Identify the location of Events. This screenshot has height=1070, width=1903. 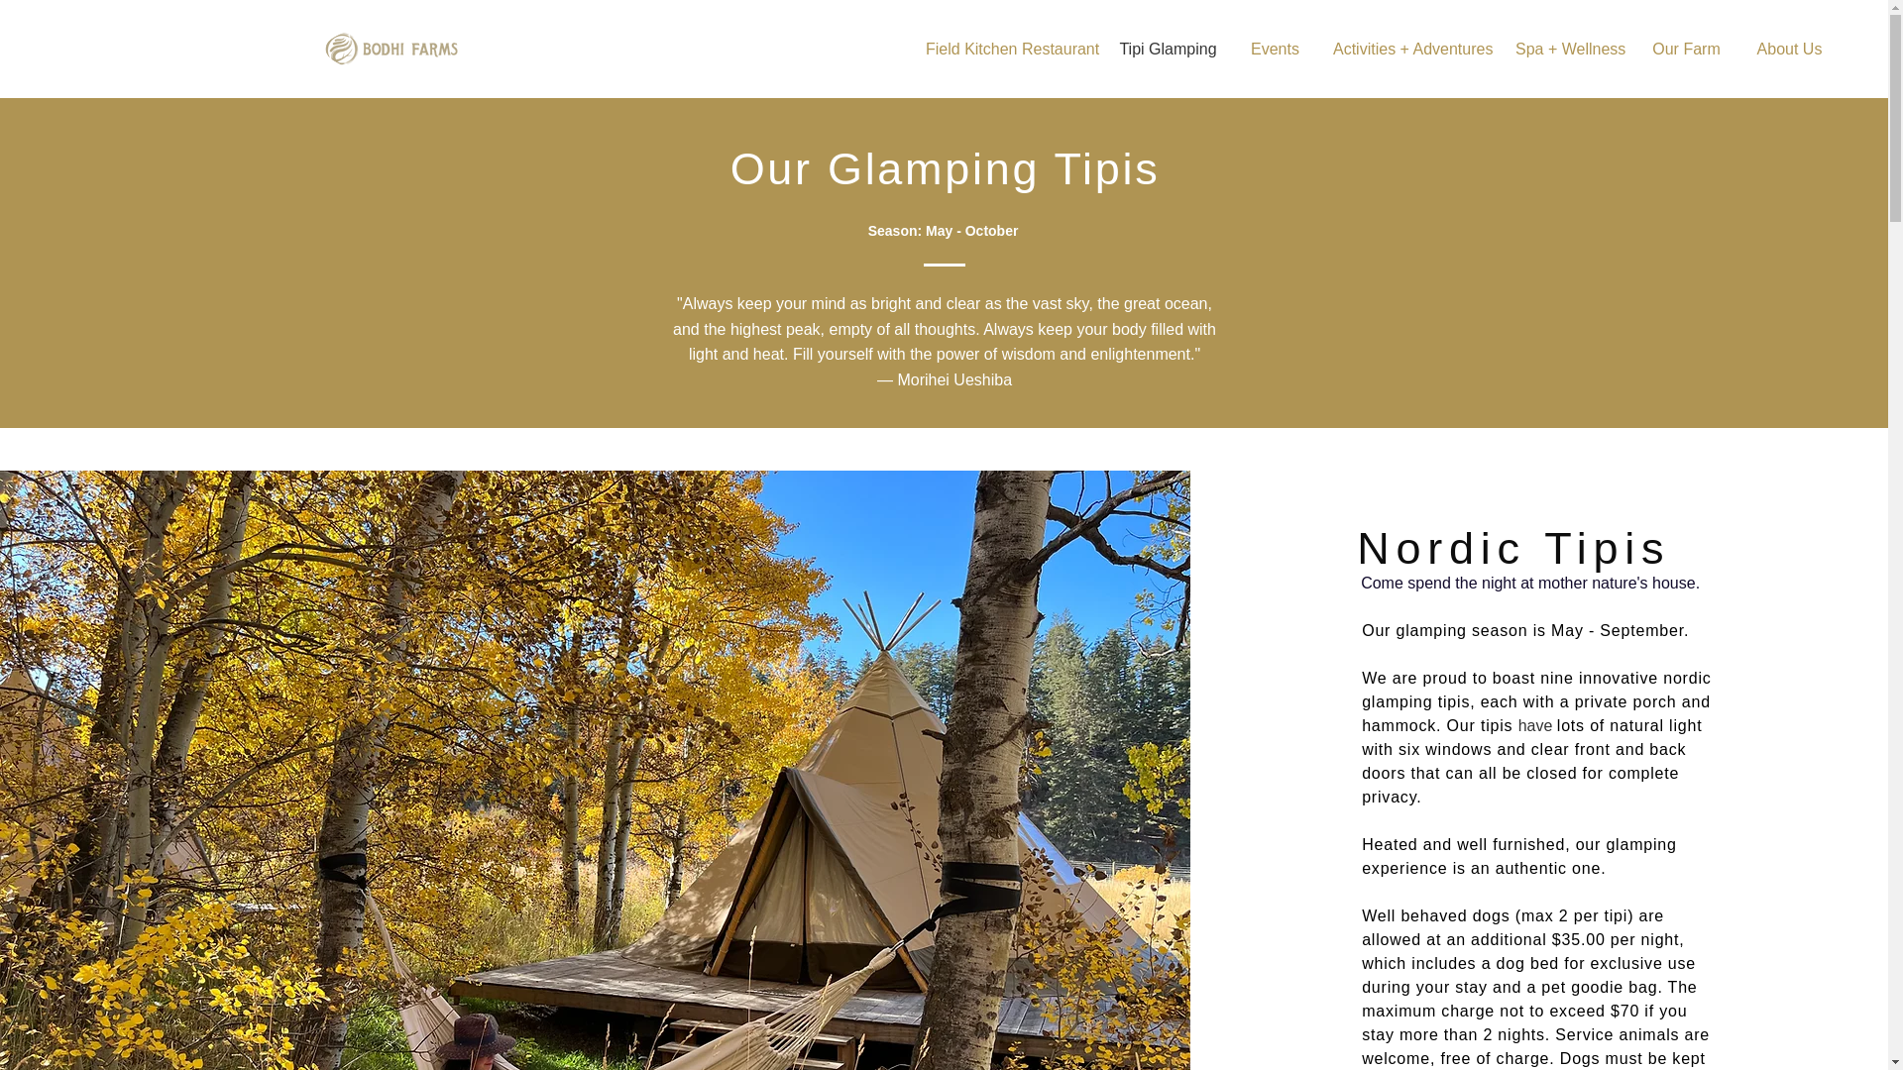
(1275, 49).